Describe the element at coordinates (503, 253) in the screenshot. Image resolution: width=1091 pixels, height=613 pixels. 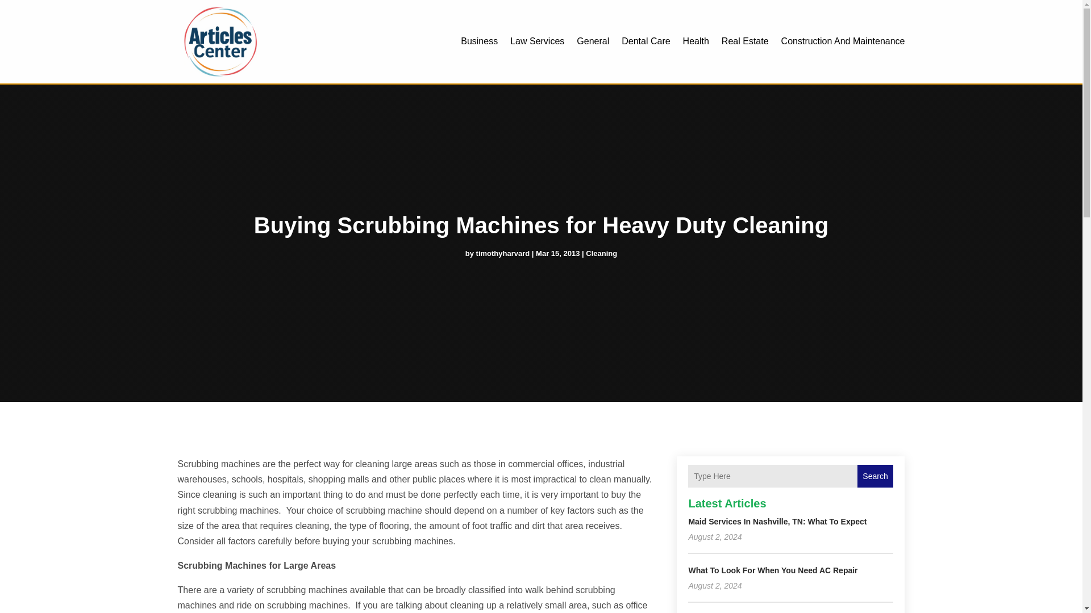
I see `Posts by timothyharvard` at that location.